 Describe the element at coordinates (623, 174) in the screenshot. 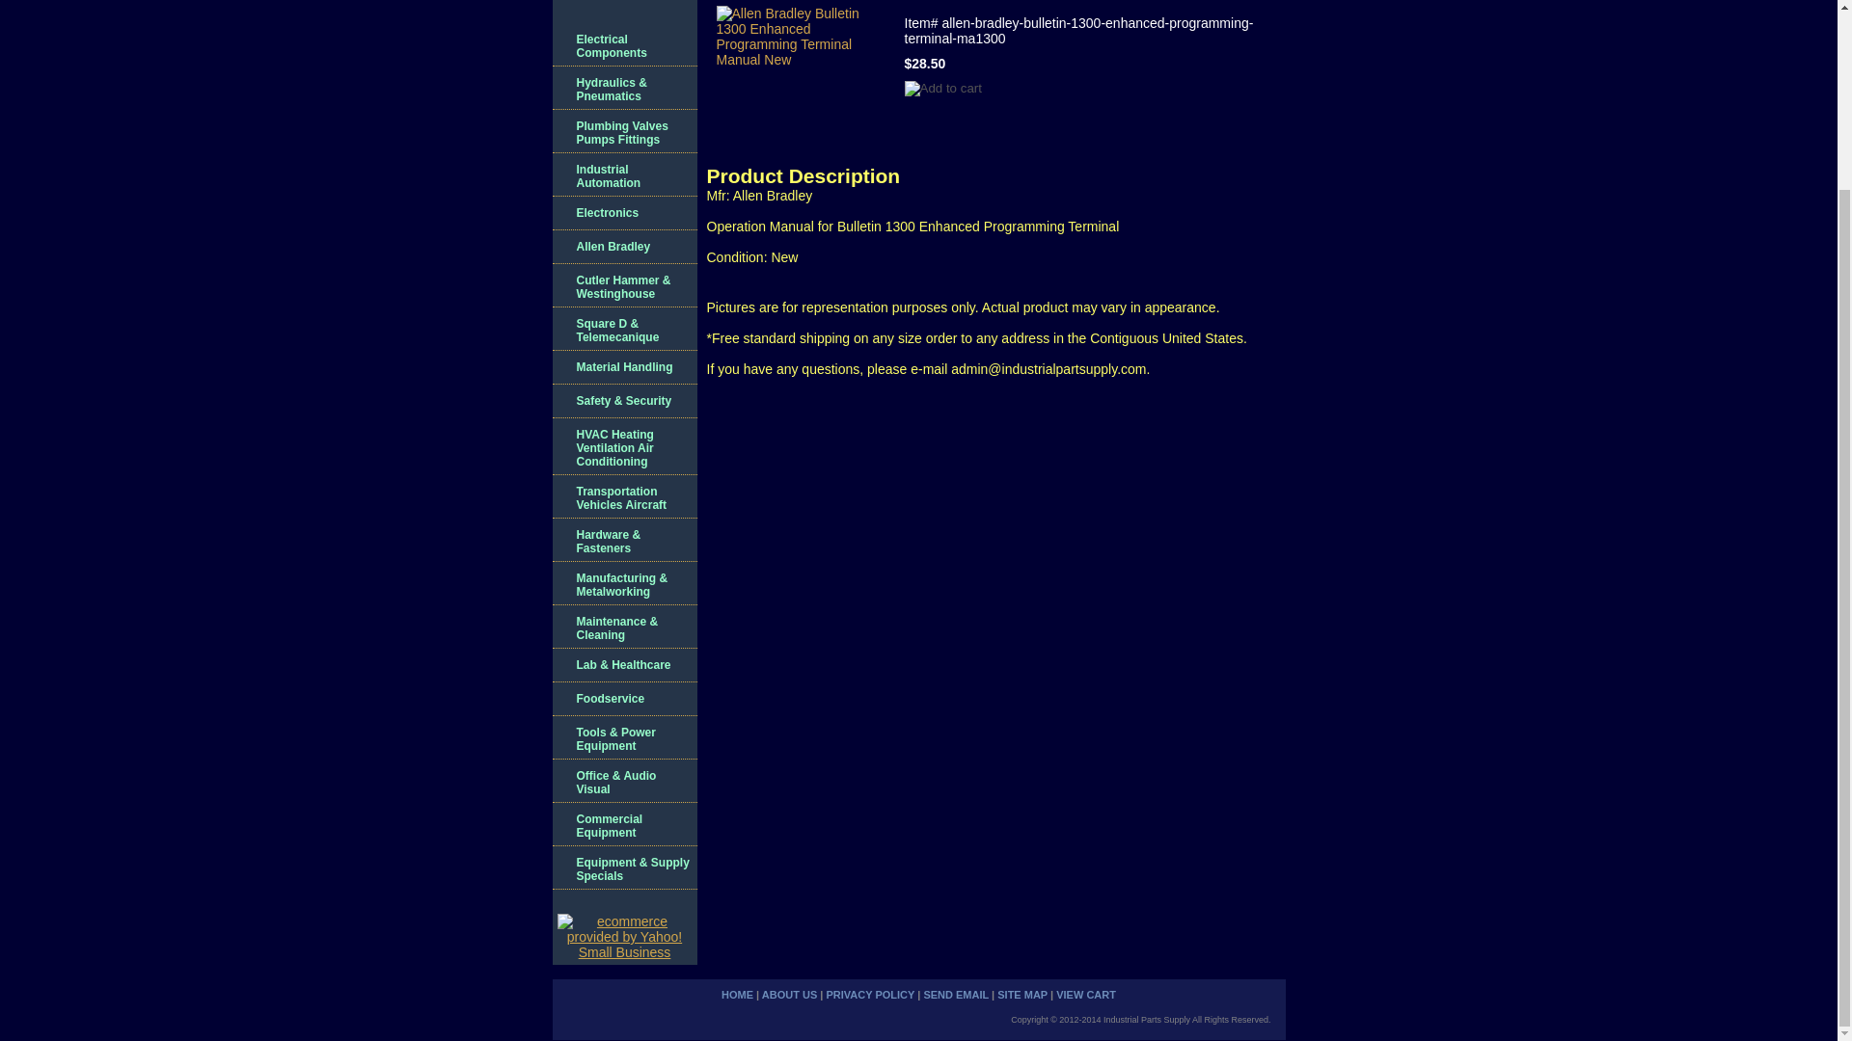

I see `Industrial Automation` at that location.